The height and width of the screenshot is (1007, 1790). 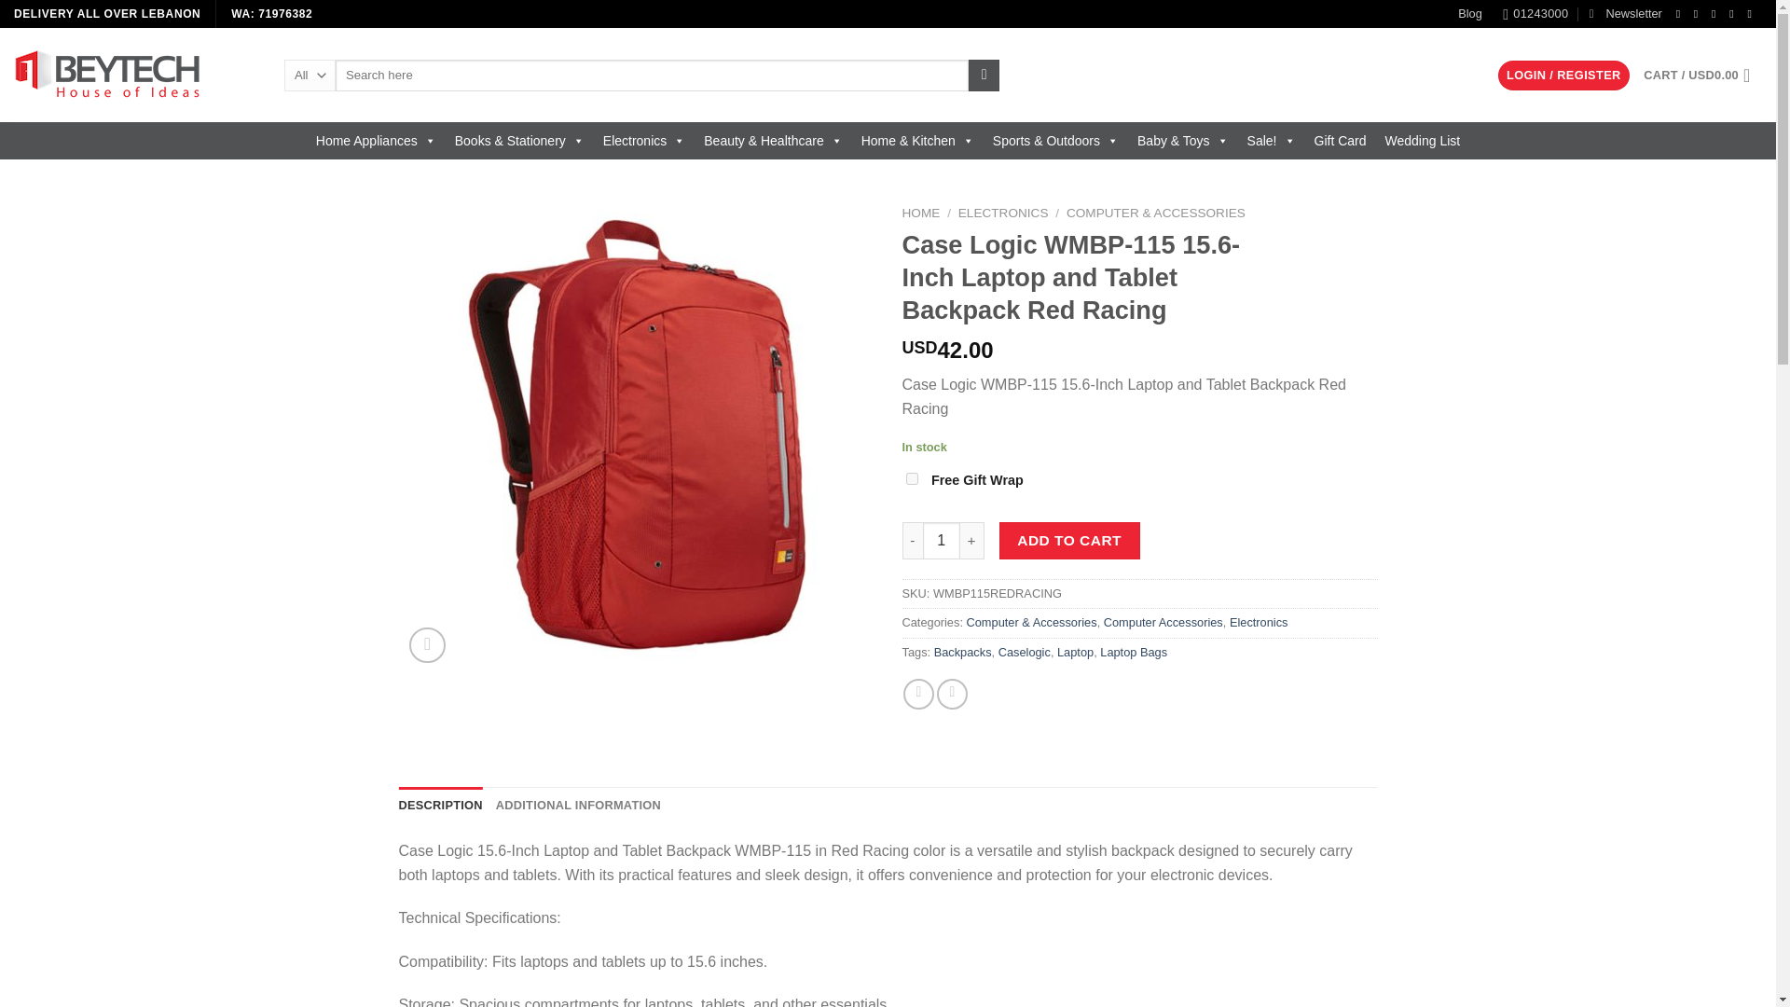 I want to click on Beytech - House of ideas, so click(x=134, y=75).